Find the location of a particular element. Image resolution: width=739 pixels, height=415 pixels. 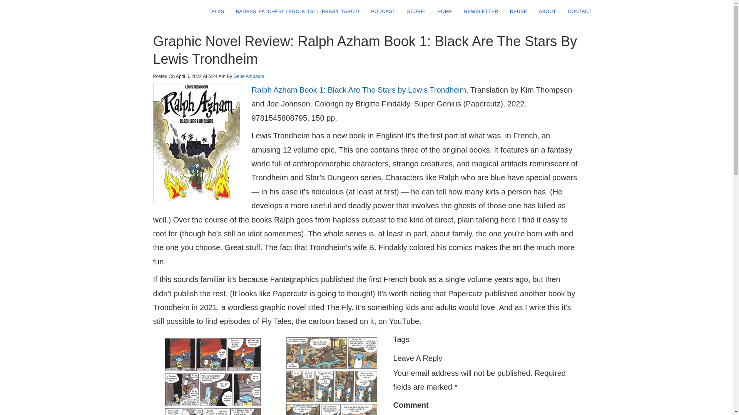

Badass patches! LEGO kits! Library Tarot! is located at coordinates (295, 12).